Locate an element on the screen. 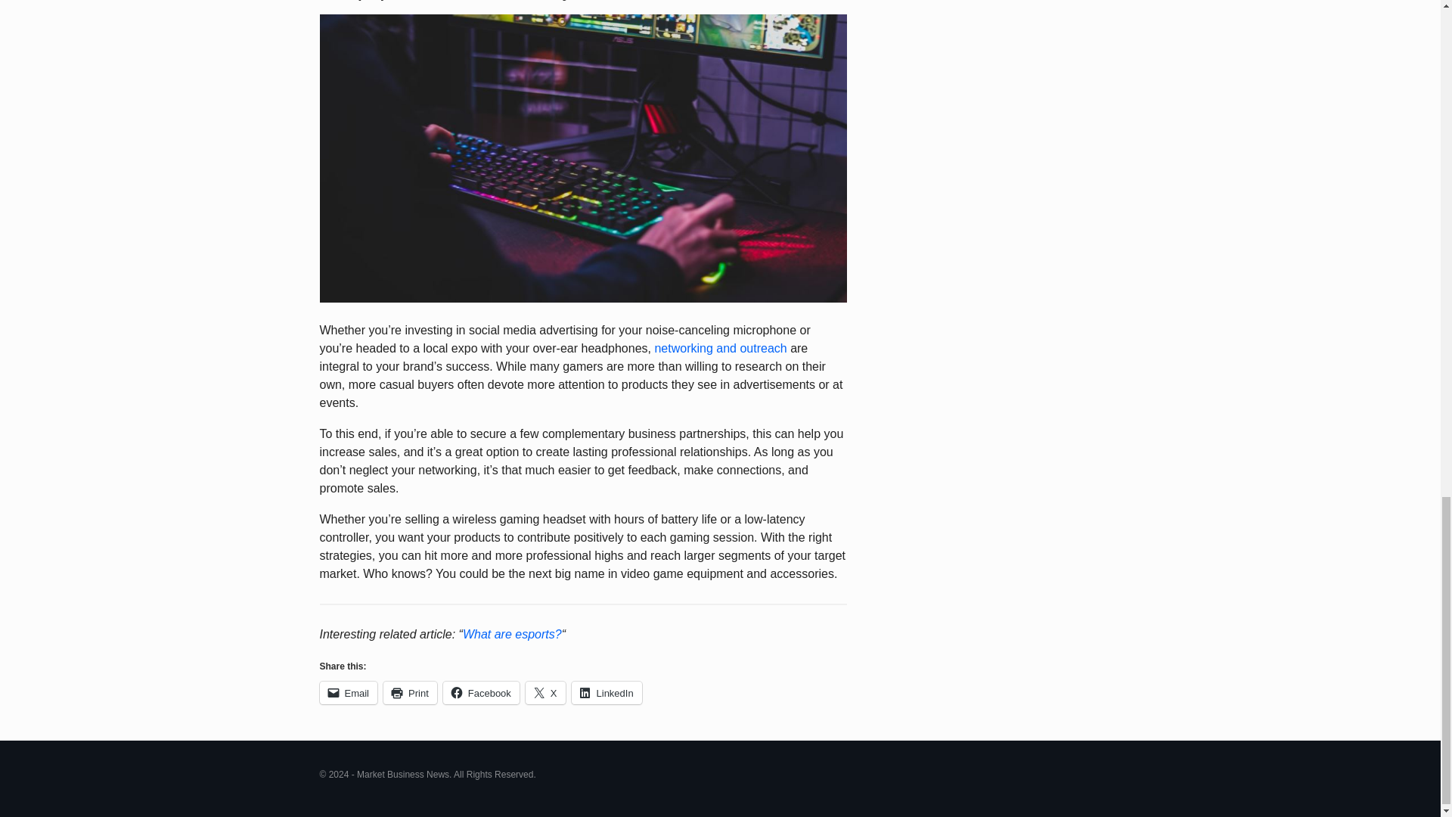  Print is located at coordinates (410, 692).